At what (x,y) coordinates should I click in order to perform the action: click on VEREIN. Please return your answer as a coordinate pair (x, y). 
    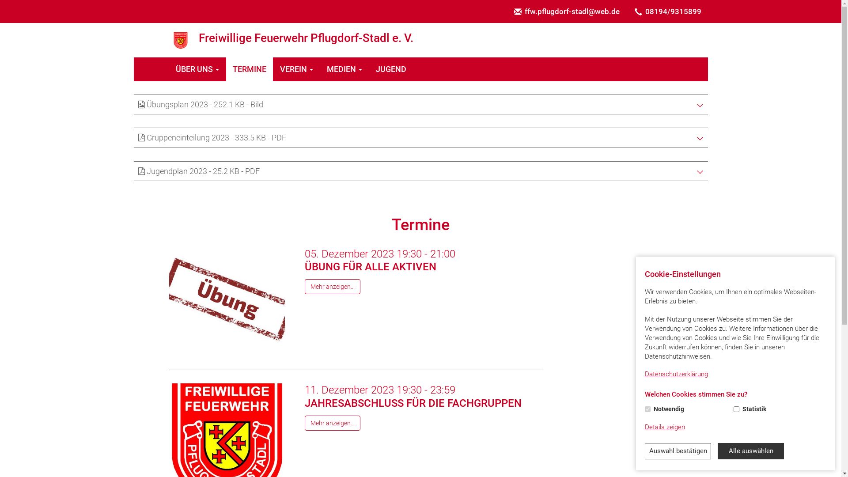
    Looking at the image, I should click on (296, 69).